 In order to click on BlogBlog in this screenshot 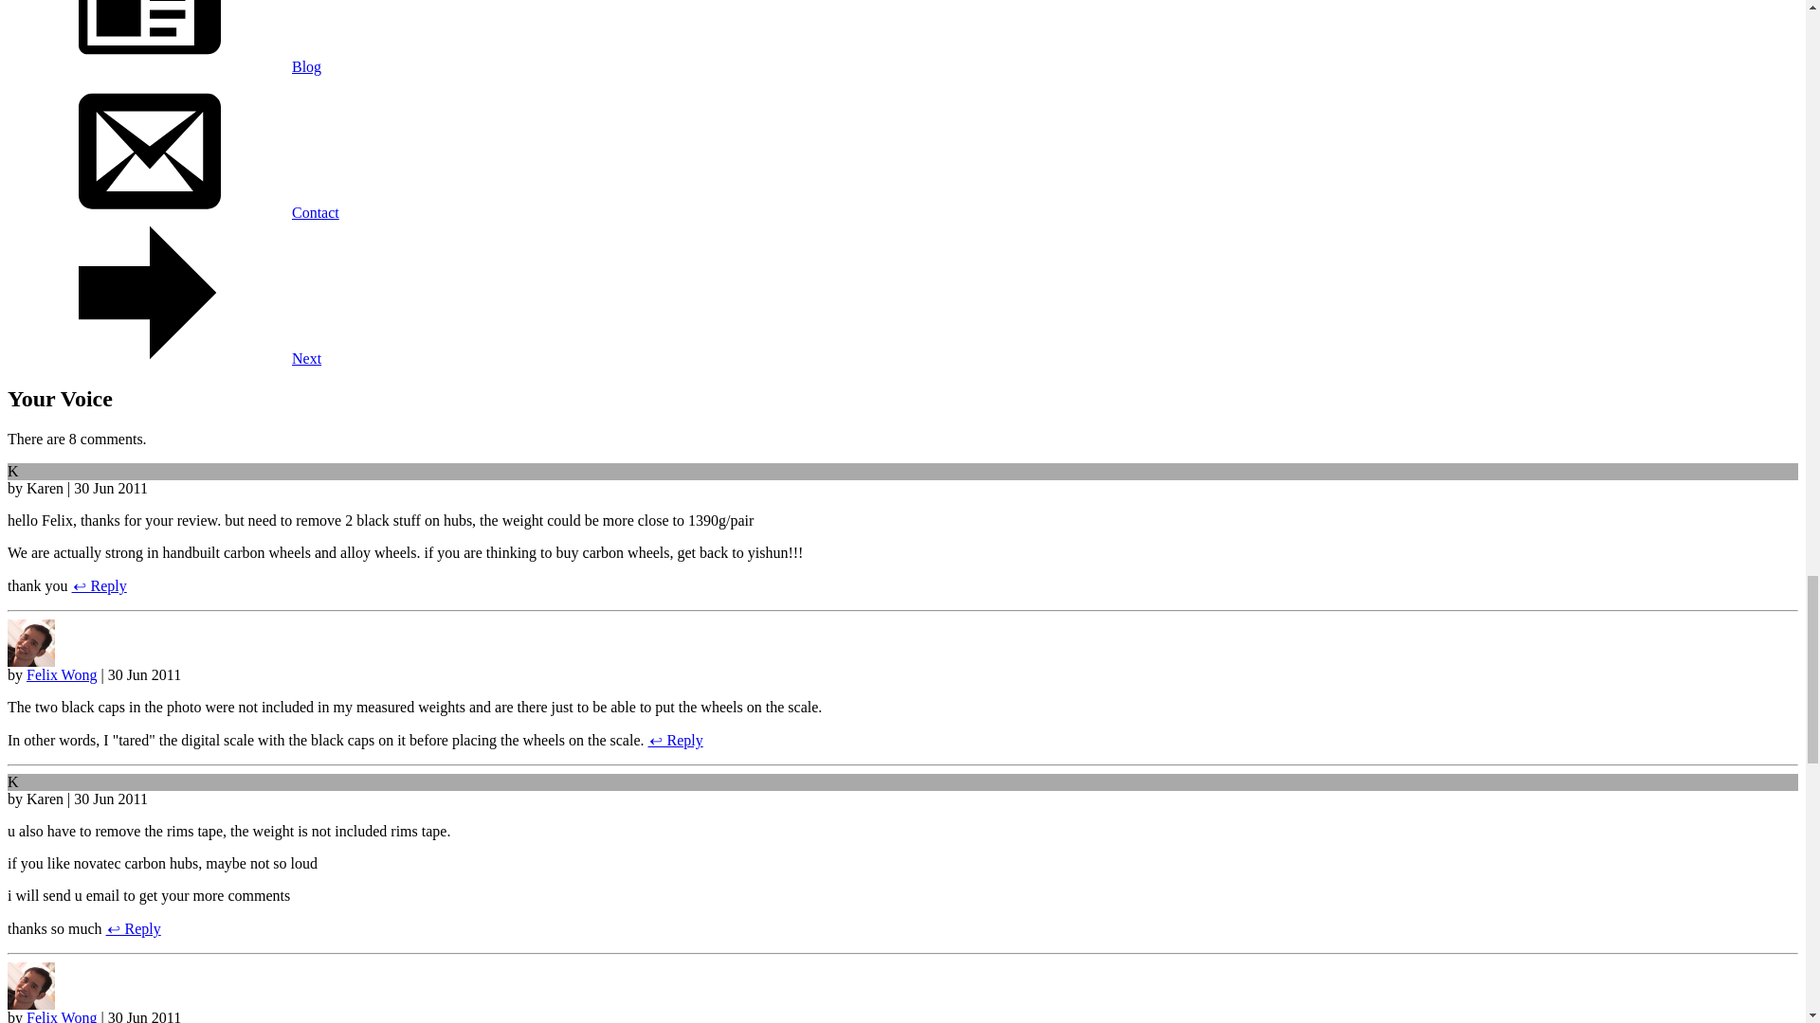, I will do `click(164, 66)`.